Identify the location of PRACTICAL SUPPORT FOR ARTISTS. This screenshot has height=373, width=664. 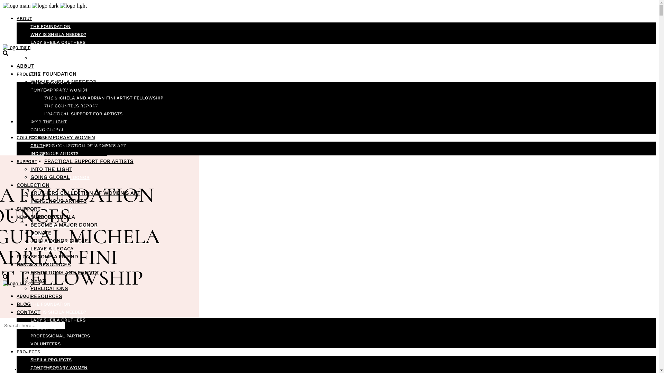
(83, 114).